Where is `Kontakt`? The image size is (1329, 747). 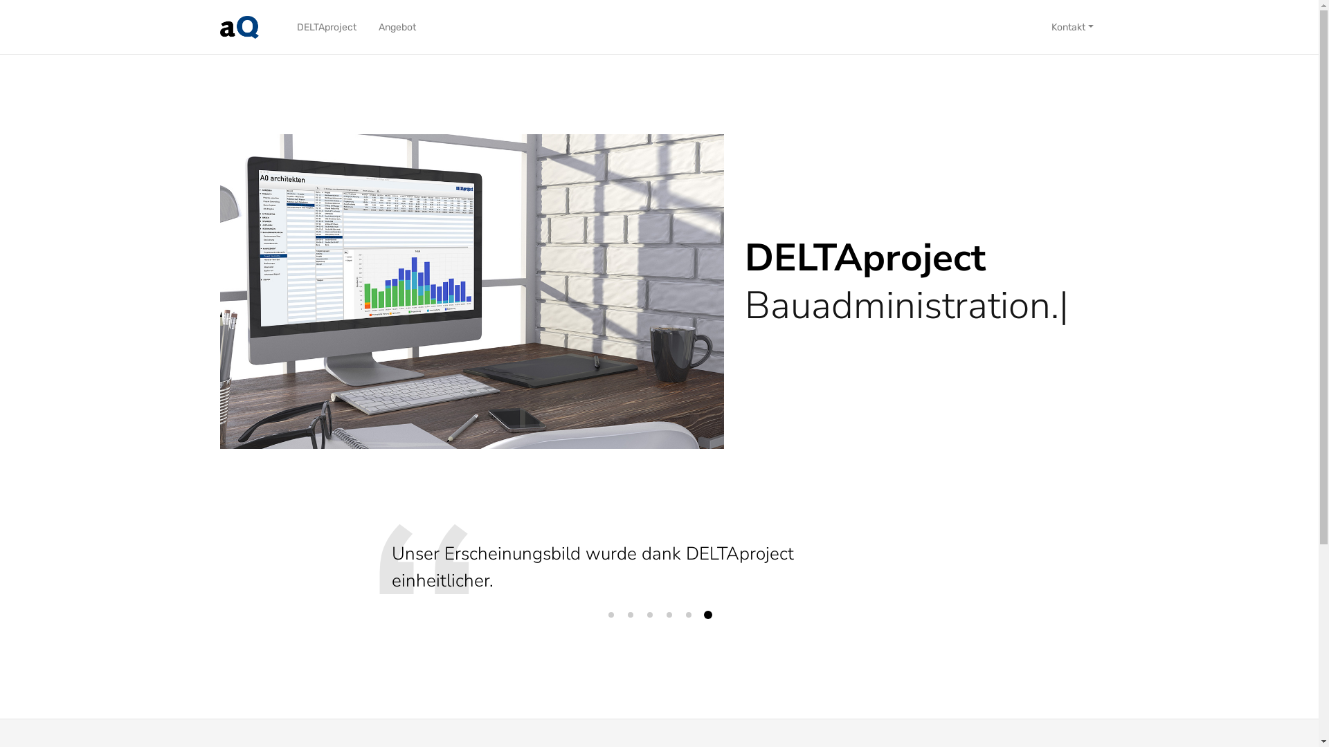 Kontakt is located at coordinates (1073, 26).